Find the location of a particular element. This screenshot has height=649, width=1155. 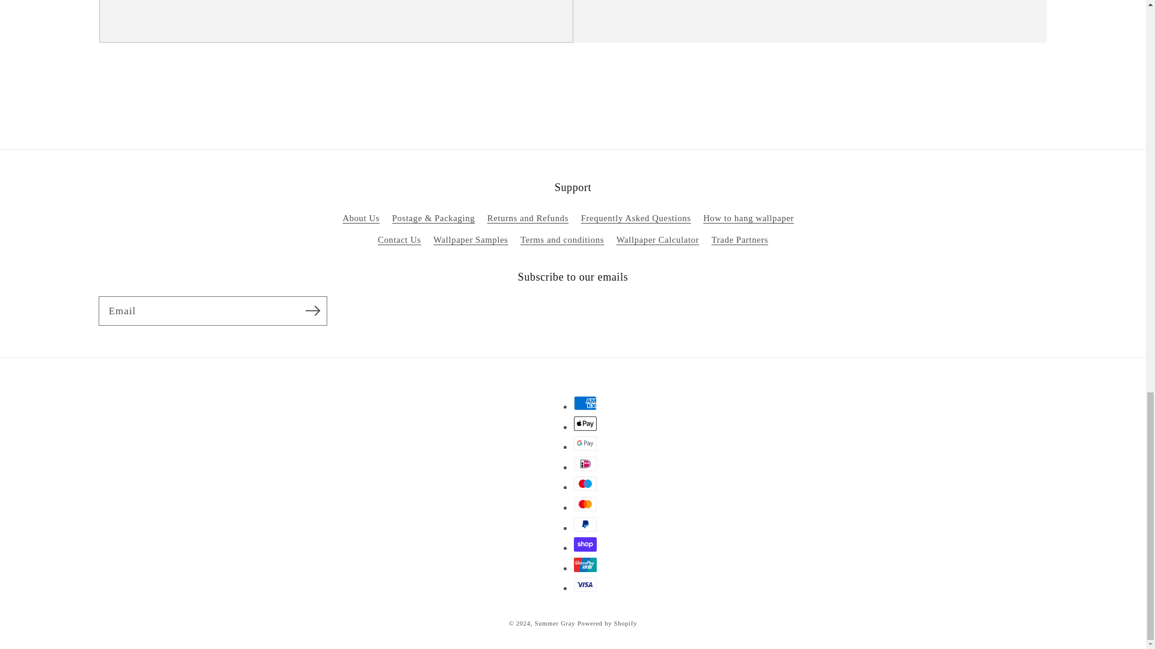

Union Pay is located at coordinates (585, 564).